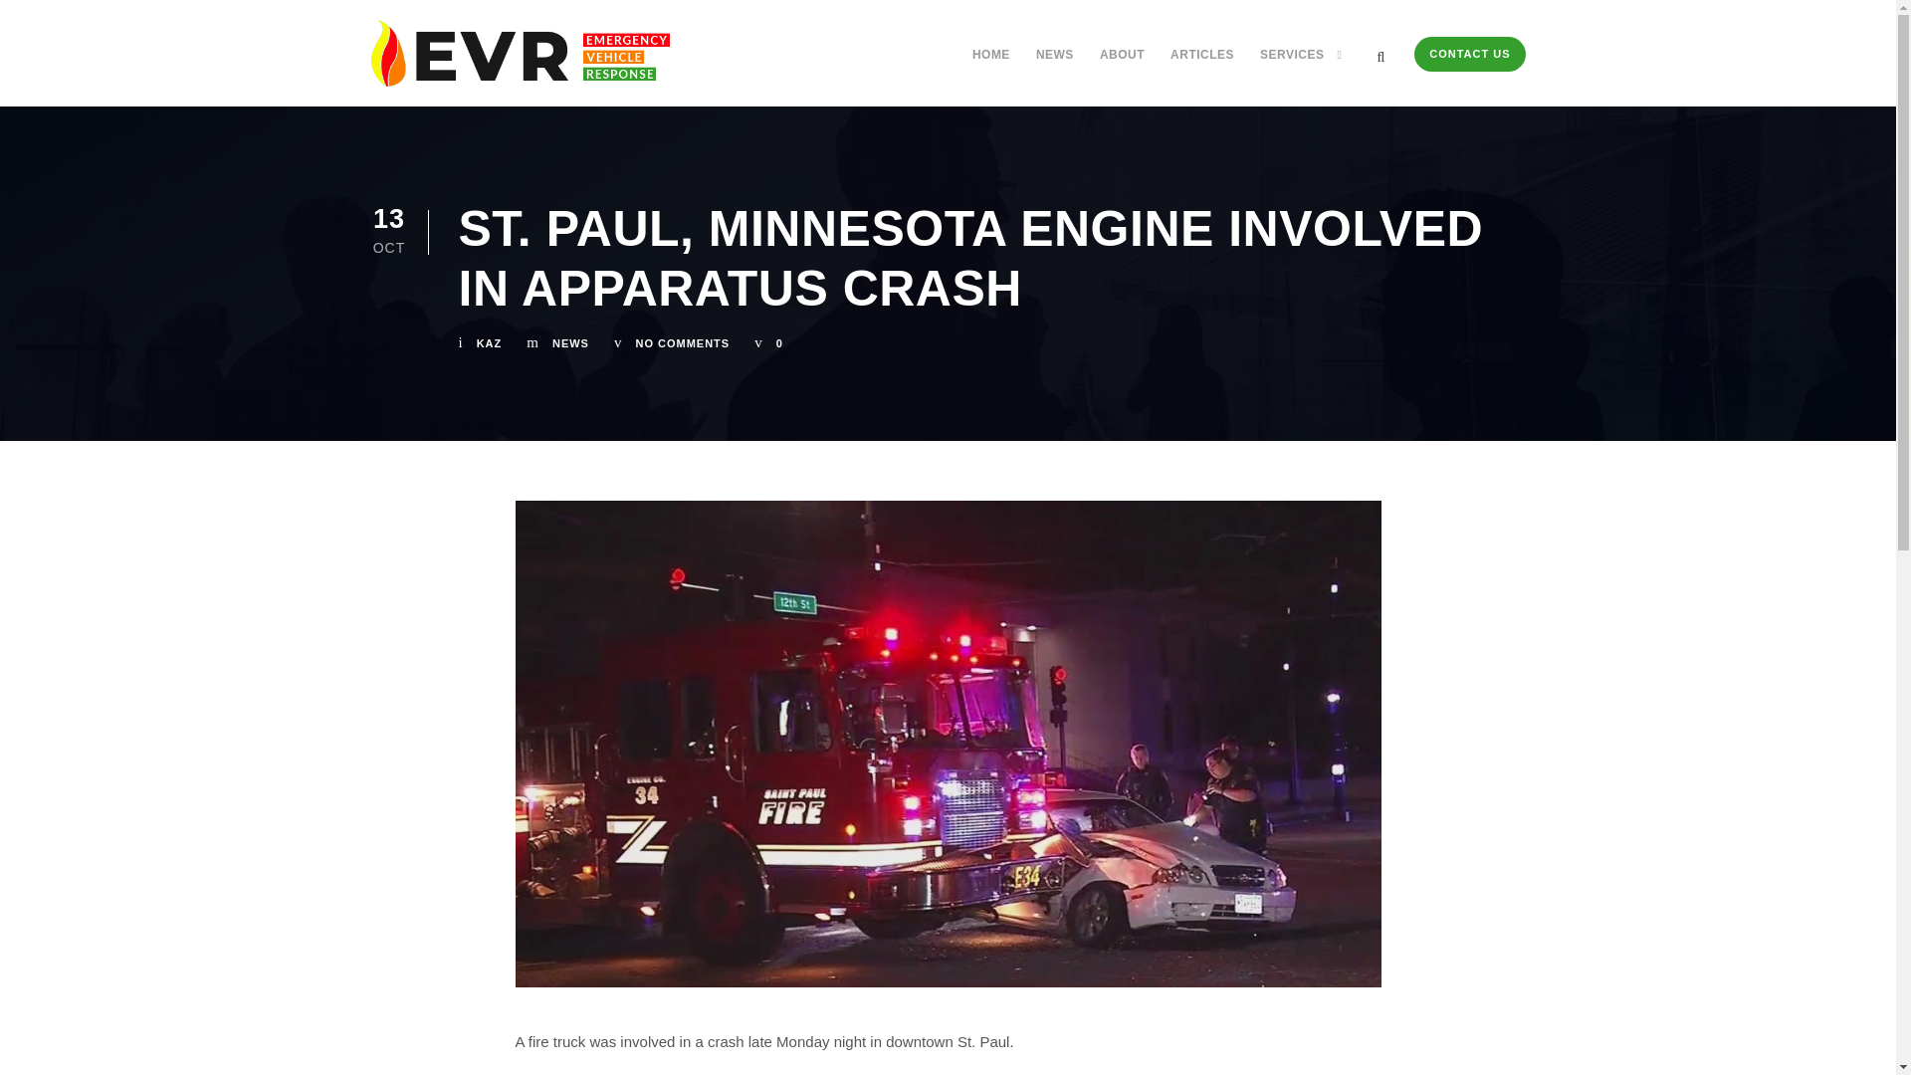 This screenshot has width=1911, height=1075. What do you see at coordinates (1055, 65) in the screenshot?
I see `NEWS` at bounding box center [1055, 65].